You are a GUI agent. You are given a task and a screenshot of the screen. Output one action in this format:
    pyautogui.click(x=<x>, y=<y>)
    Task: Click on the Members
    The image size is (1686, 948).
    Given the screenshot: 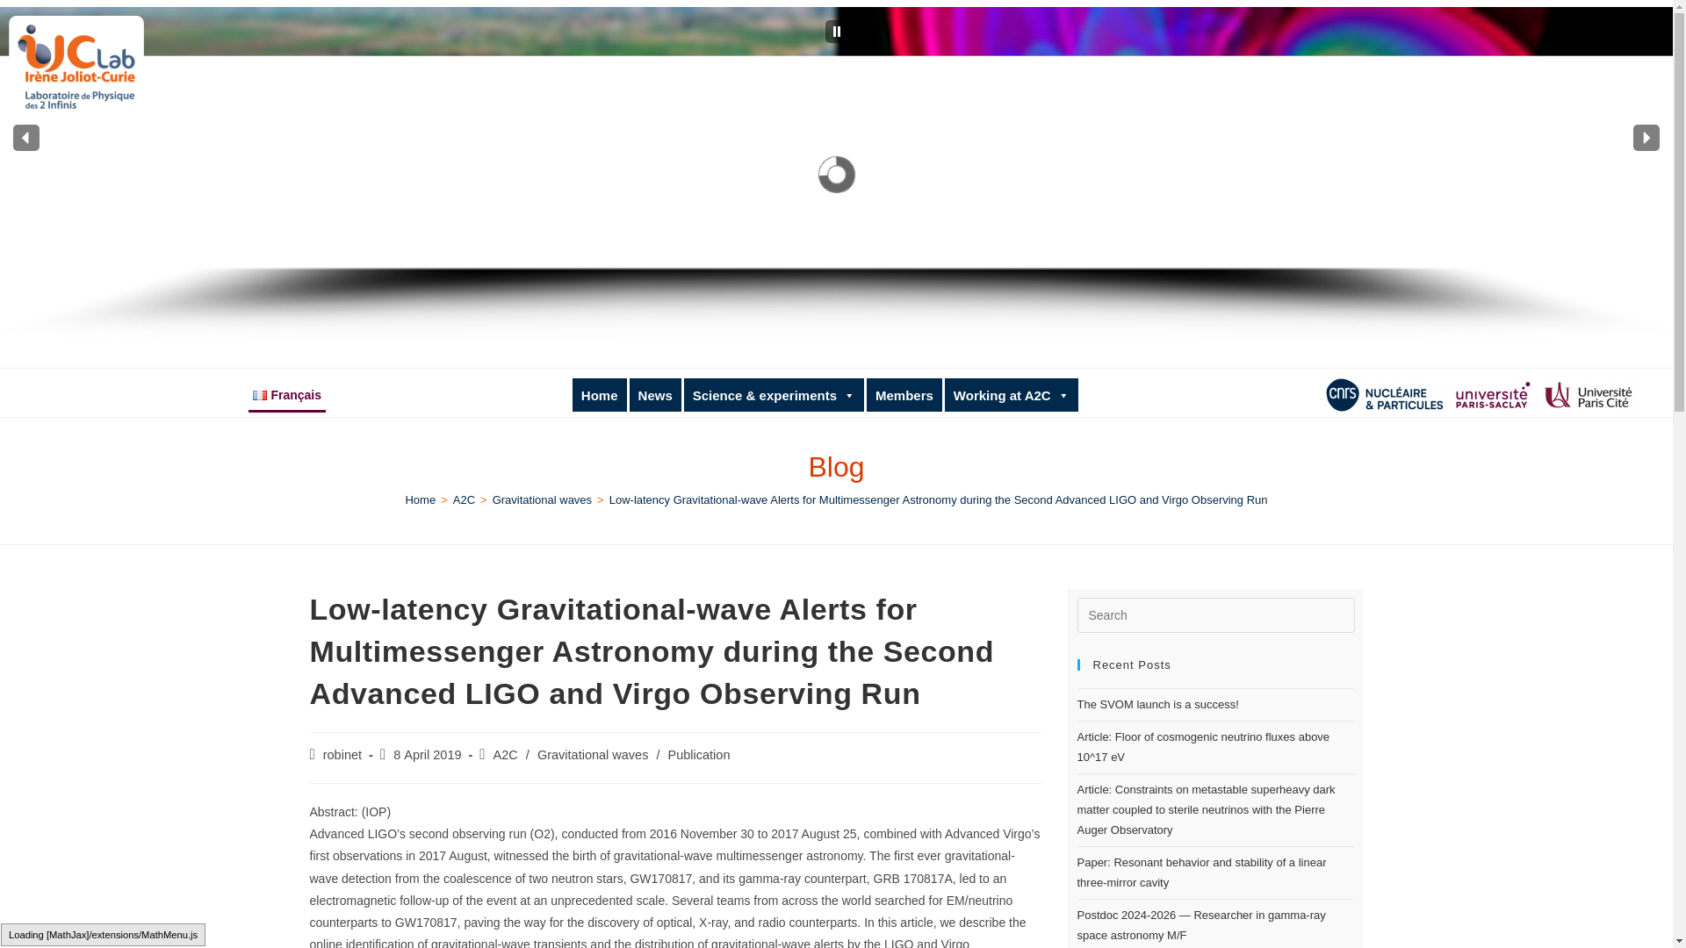 What is the action you would take?
    pyautogui.click(x=904, y=394)
    